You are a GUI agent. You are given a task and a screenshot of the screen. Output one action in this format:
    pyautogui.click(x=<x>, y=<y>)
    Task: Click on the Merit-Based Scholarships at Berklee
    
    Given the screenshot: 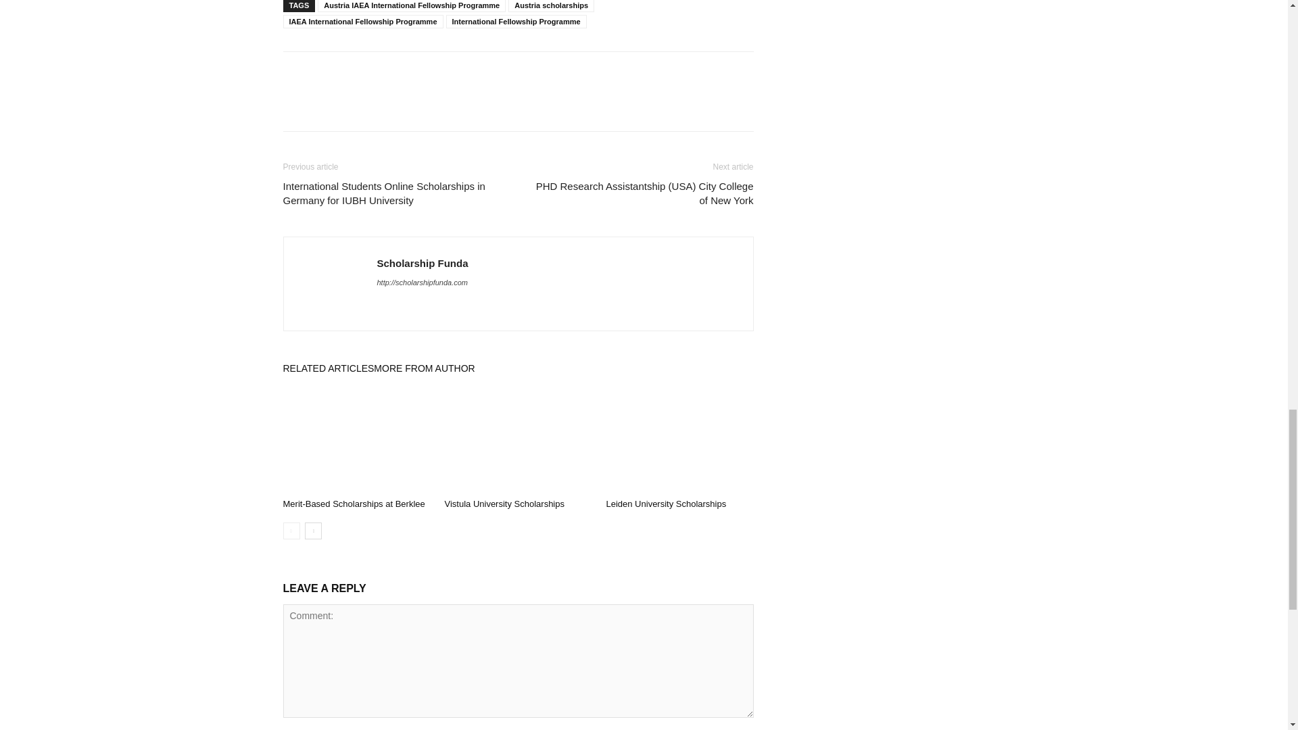 What is the action you would take?
    pyautogui.click(x=356, y=442)
    